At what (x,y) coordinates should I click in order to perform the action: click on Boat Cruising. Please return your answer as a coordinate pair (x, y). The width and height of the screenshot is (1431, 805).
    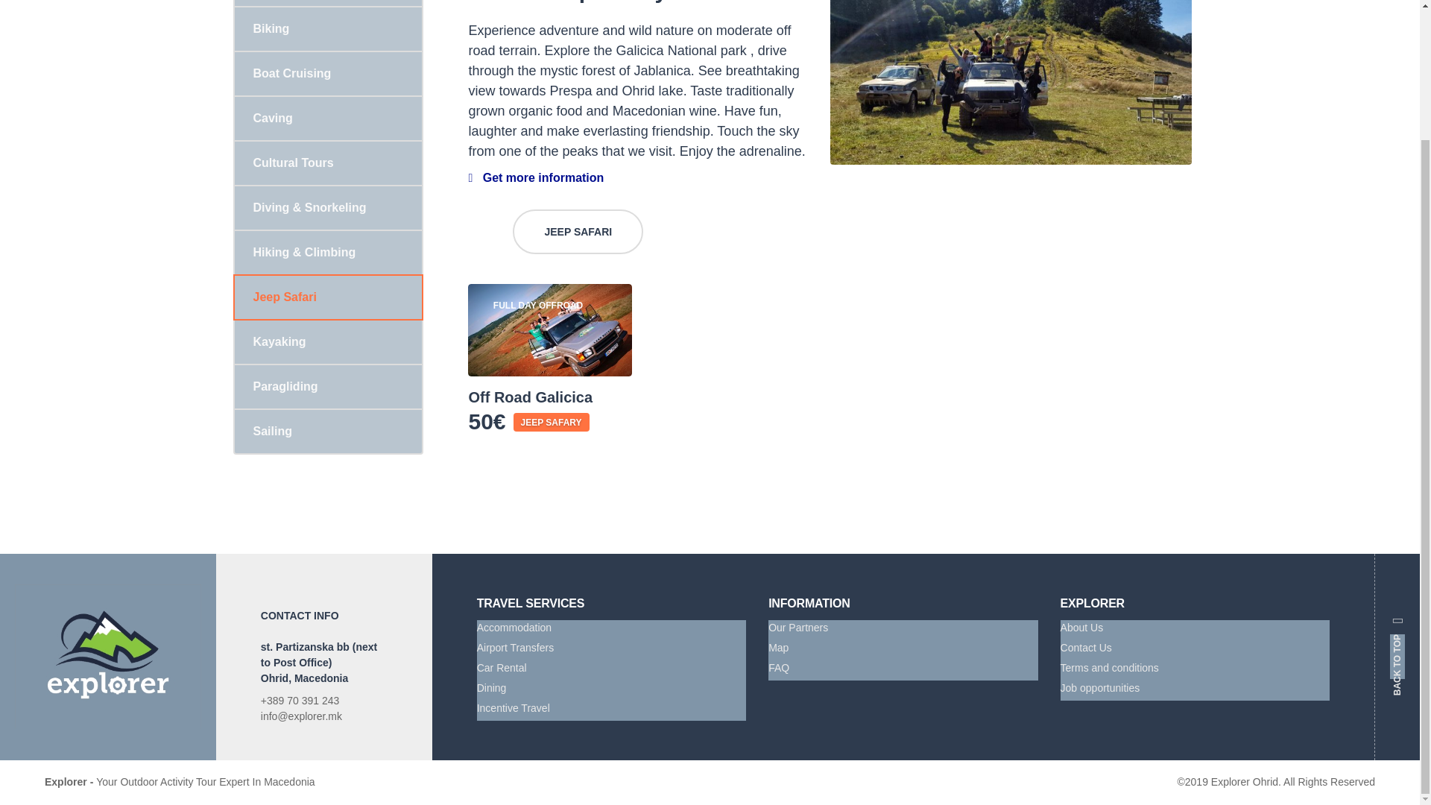
    Looking at the image, I should click on (327, 73).